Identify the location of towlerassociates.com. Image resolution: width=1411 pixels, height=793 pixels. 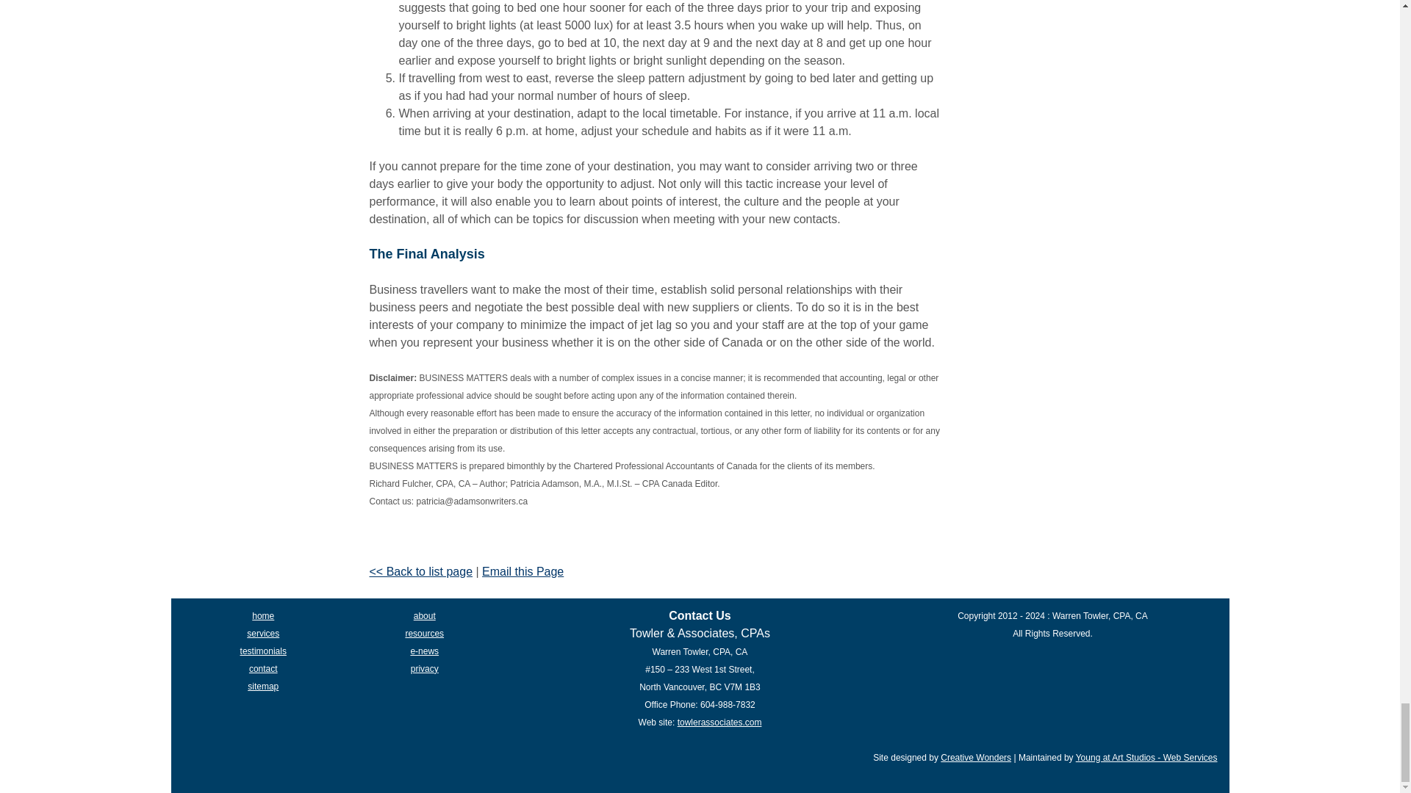
(719, 723).